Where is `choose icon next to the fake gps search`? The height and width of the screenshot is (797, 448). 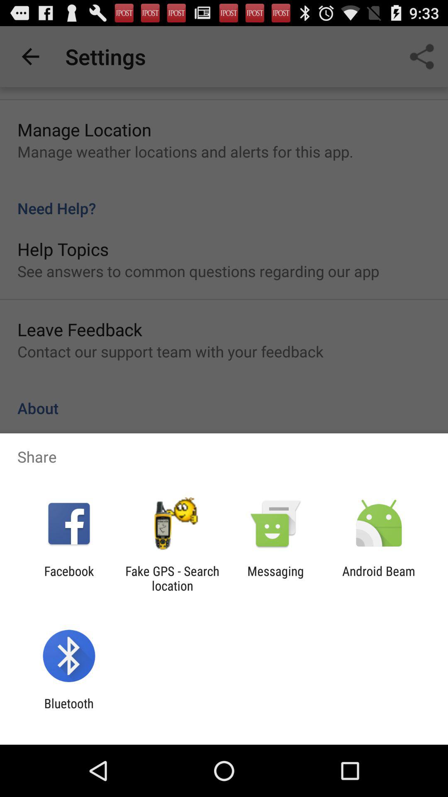 choose icon next to the fake gps search is located at coordinates (69, 578).